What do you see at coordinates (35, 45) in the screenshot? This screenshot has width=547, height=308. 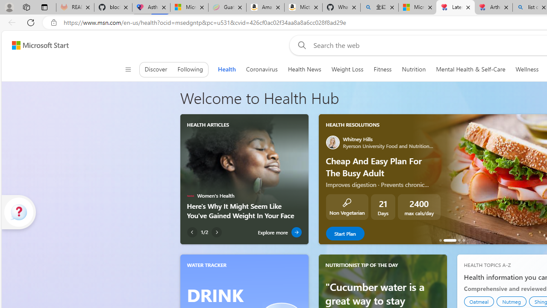 I see `Skip to footer` at bounding box center [35, 45].